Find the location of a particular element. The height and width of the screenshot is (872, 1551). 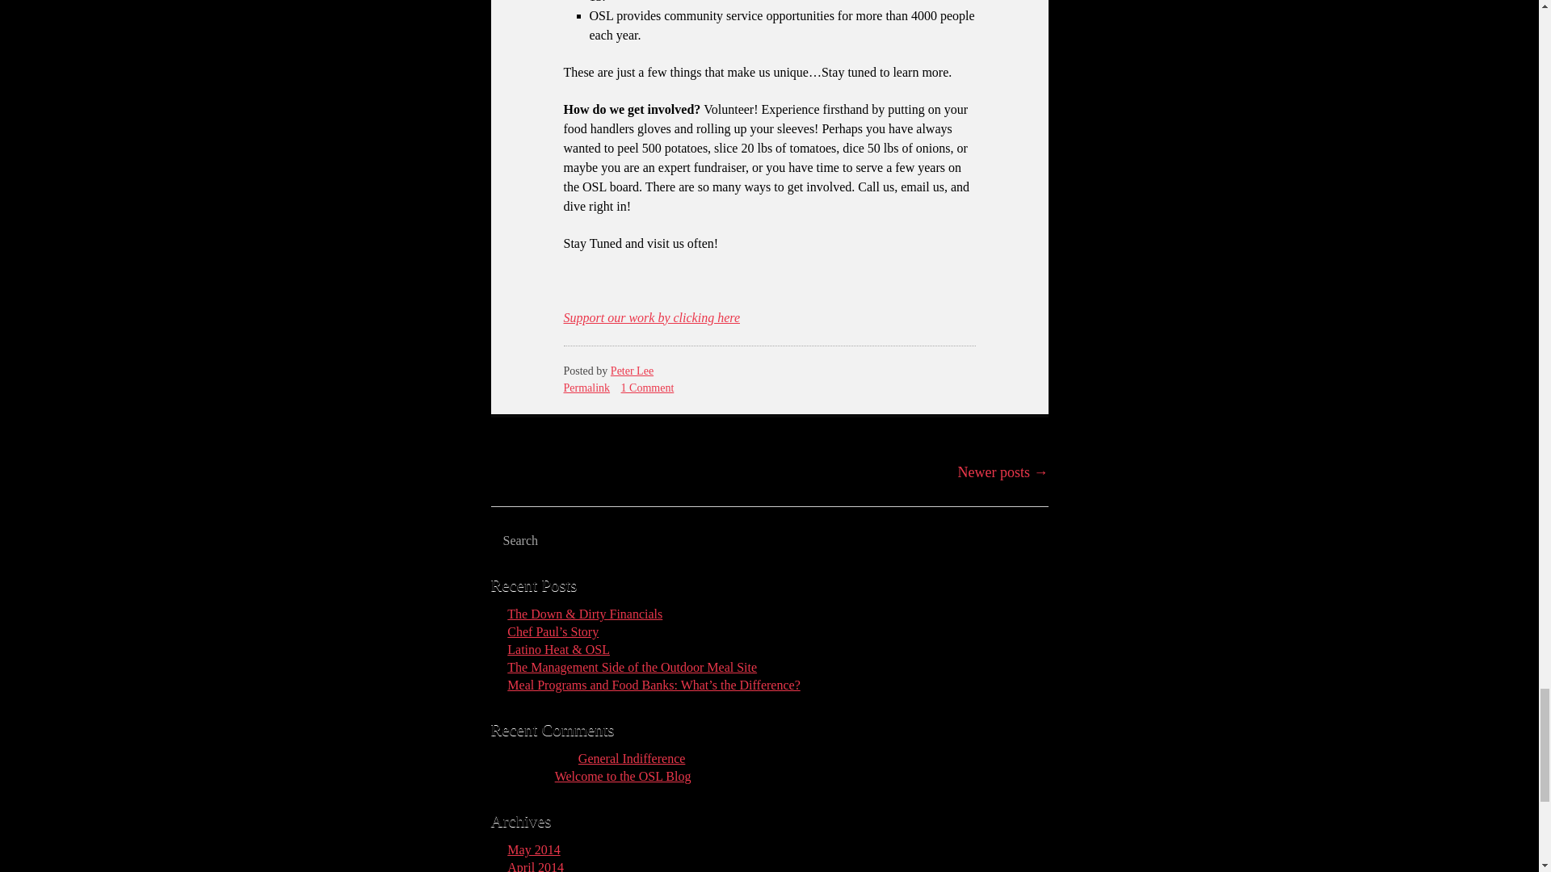

The Management Side of the Outdoor Meal Site is located at coordinates (632, 667).